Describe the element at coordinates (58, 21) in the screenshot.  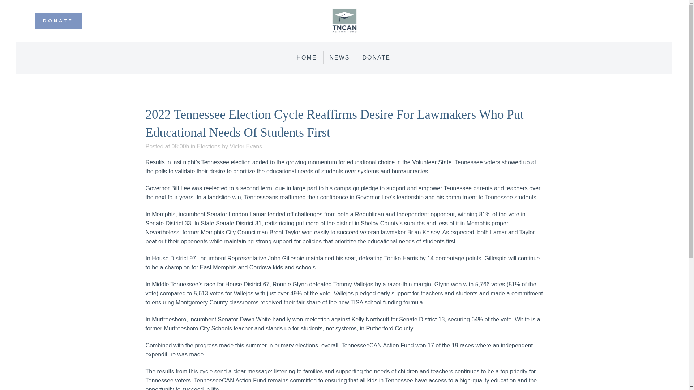
I see `DONATE` at that location.